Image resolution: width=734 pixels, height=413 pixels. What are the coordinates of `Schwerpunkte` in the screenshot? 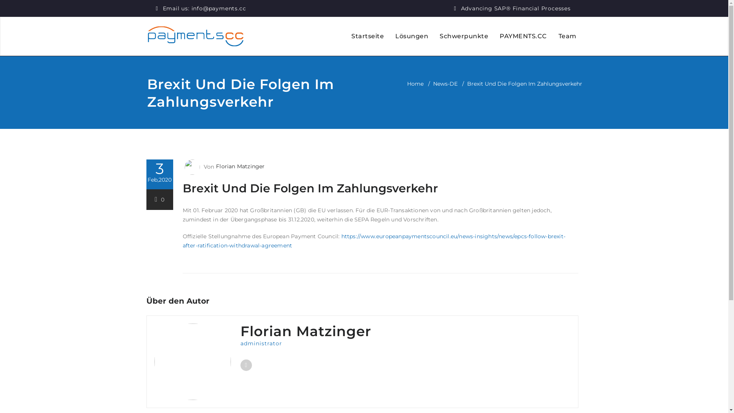 It's located at (464, 36).